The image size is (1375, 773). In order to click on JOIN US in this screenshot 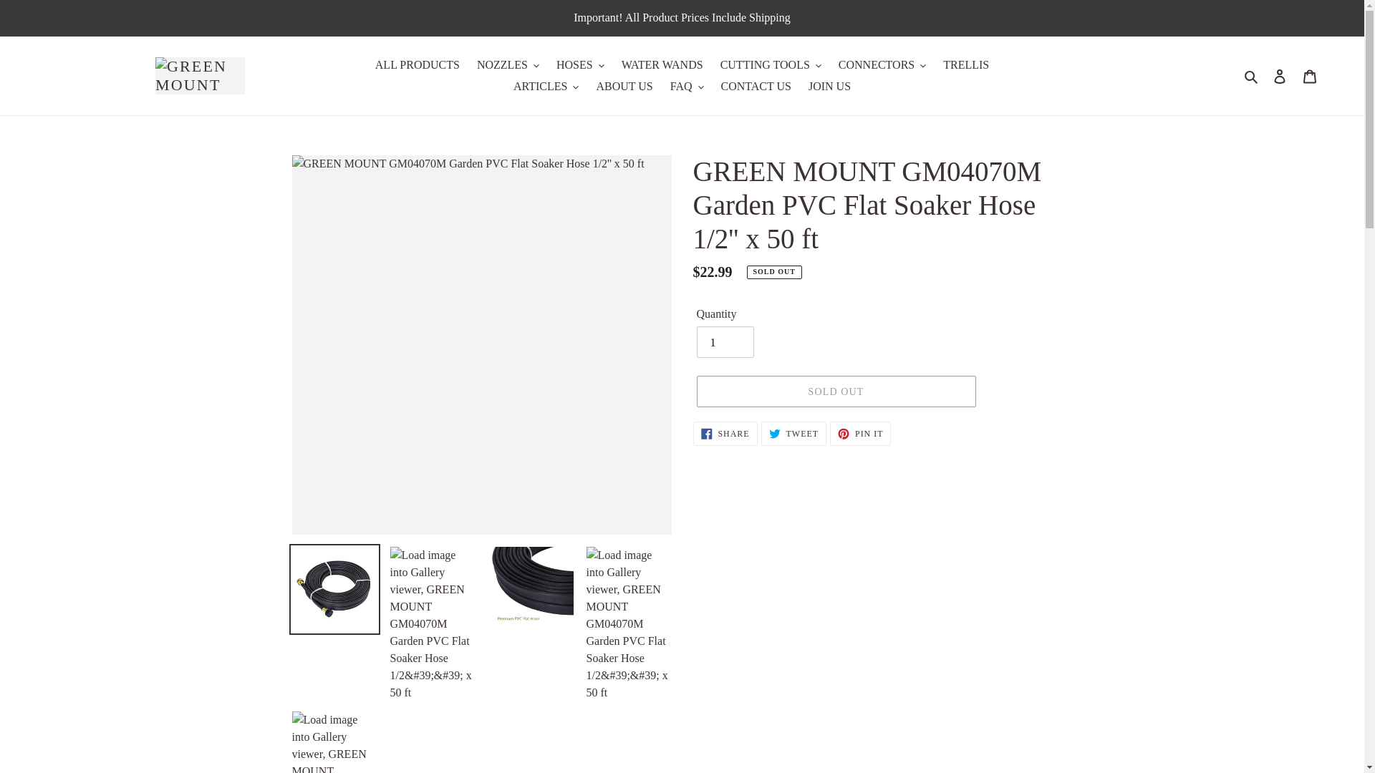, I will do `click(829, 86)`.